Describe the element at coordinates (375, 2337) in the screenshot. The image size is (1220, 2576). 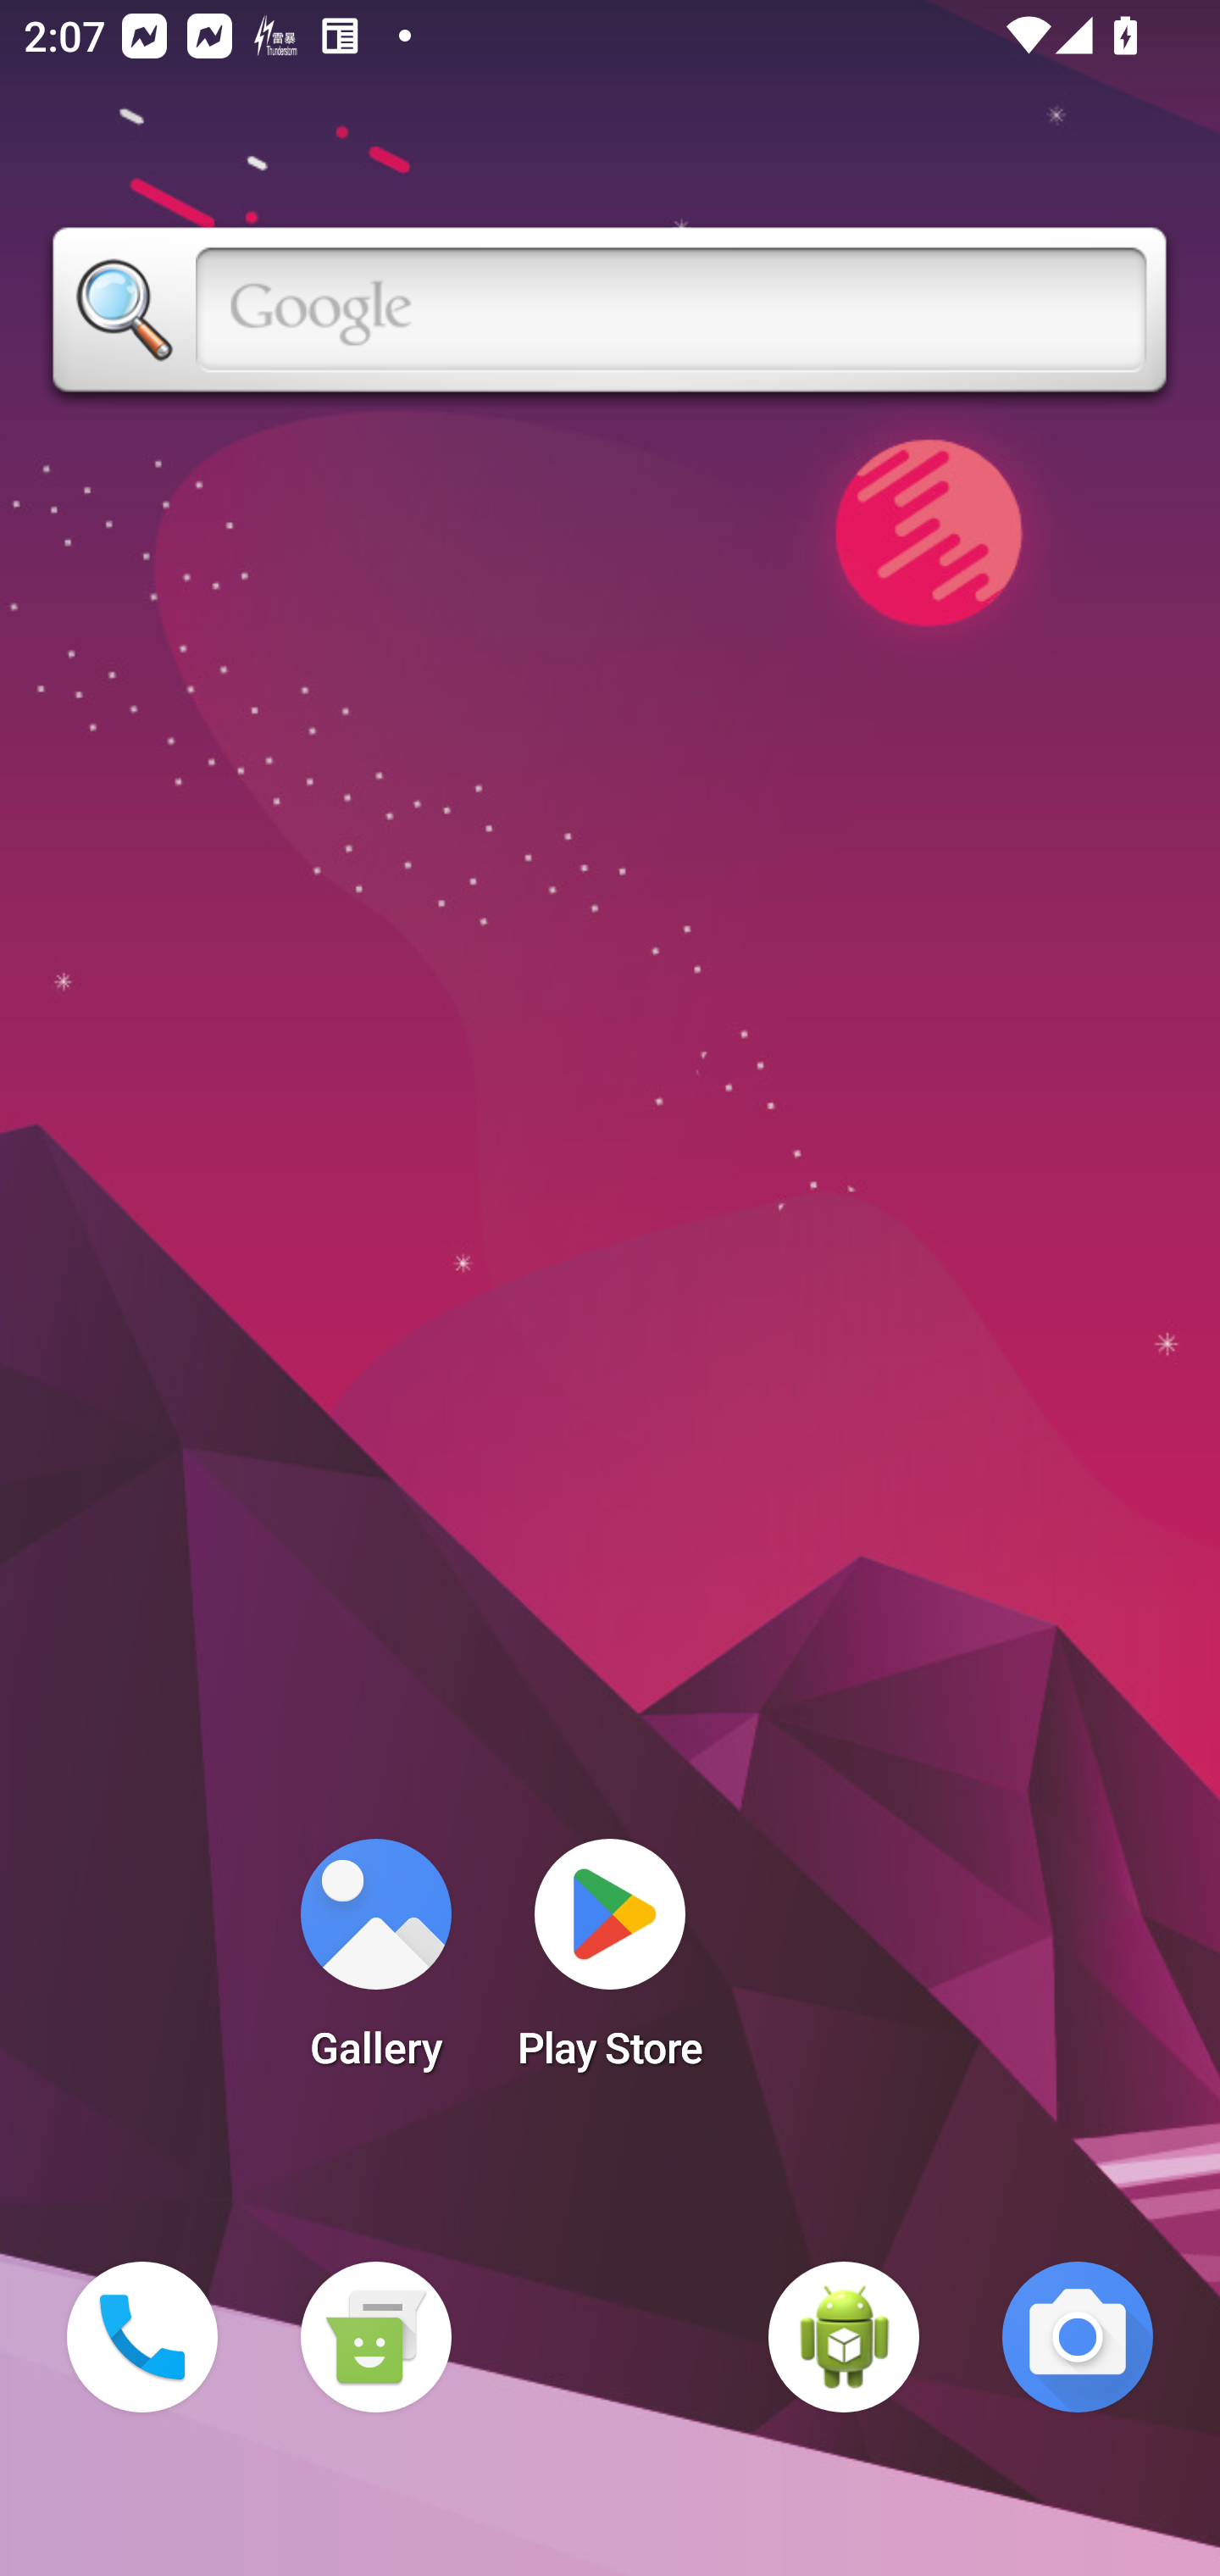
I see `Messaging` at that location.